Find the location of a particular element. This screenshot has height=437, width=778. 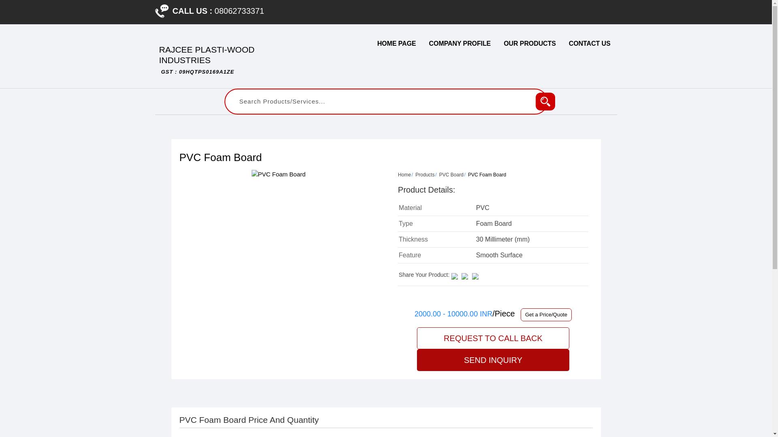

HOME PAGE is located at coordinates (396, 44).